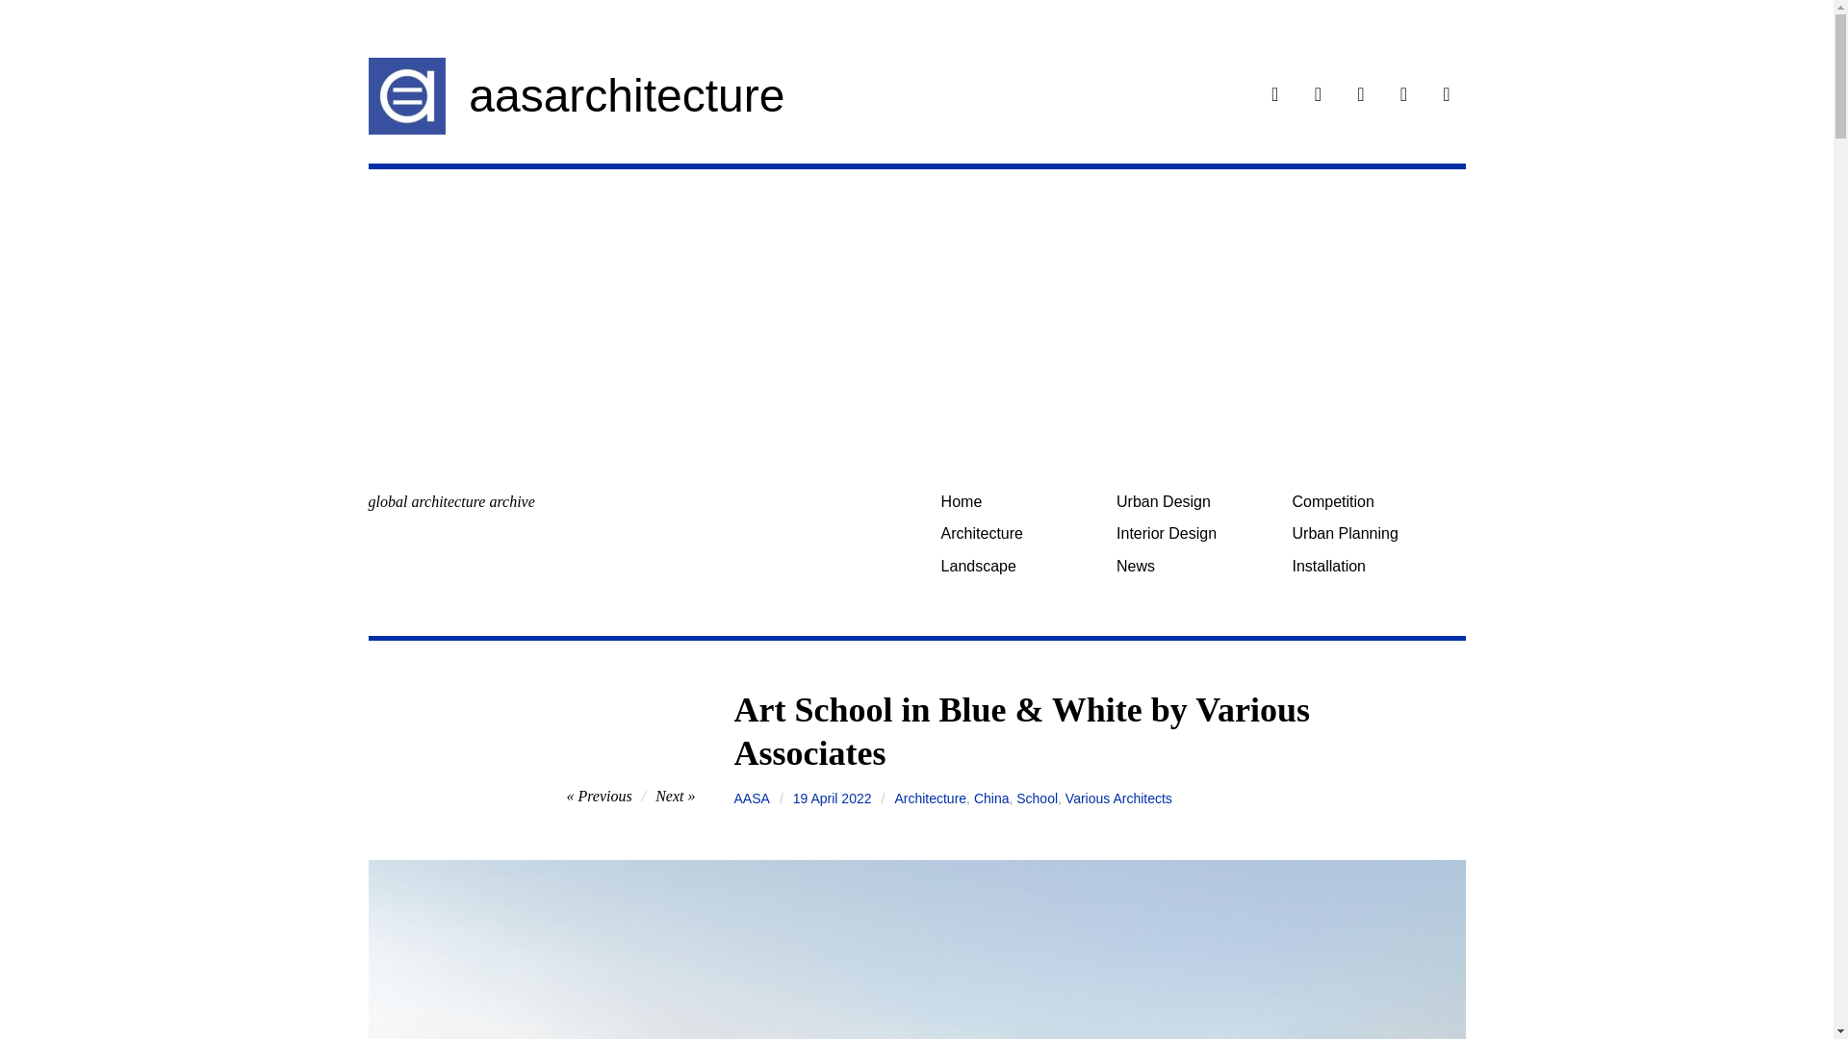 The image size is (1848, 1039). Describe the element at coordinates (1020, 501) in the screenshot. I see `Home` at that location.